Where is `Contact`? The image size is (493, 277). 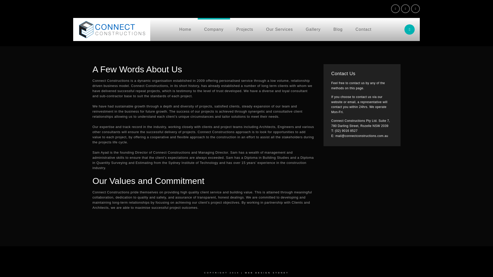 Contact is located at coordinates (364, 29).